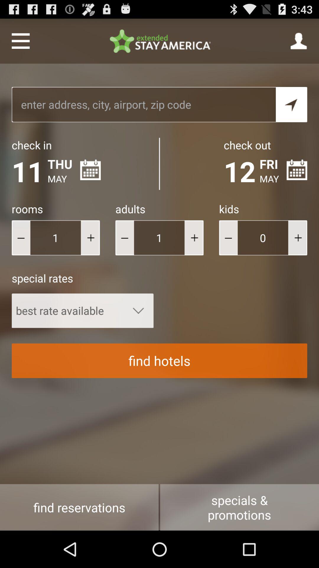  I want to click on profile picture, so click(299, 41).